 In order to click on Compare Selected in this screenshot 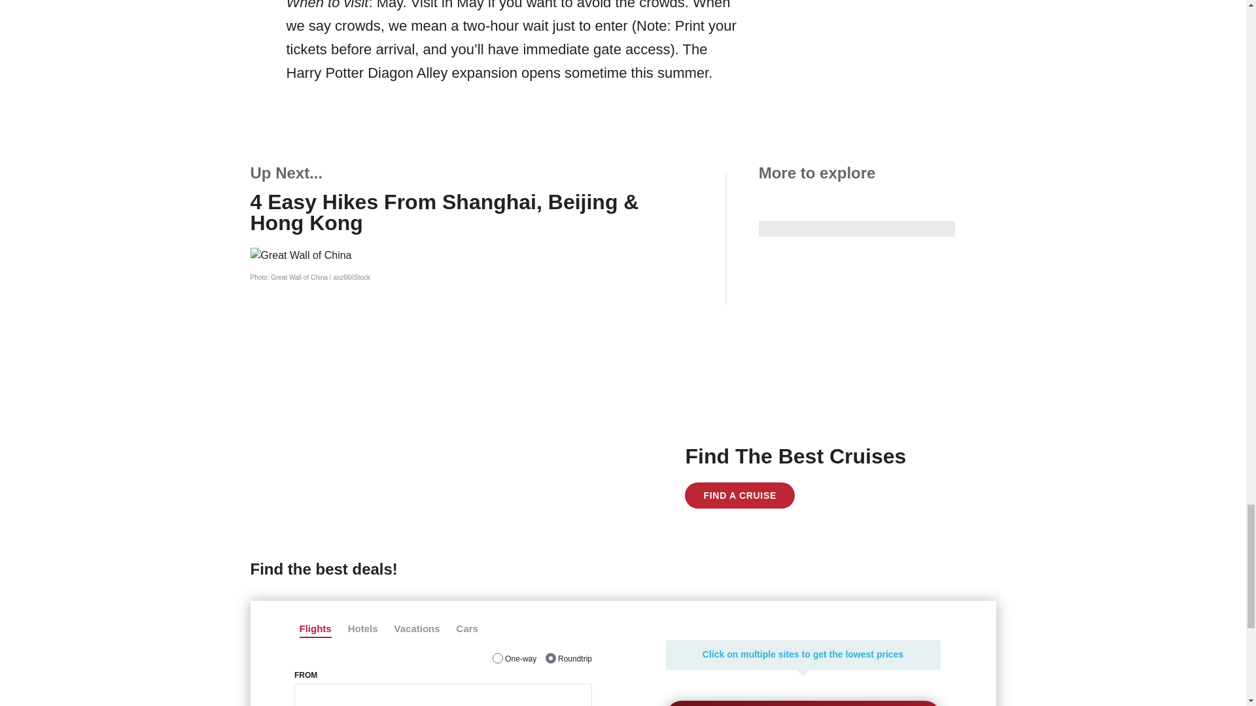, I will do `click(803, 703)`.